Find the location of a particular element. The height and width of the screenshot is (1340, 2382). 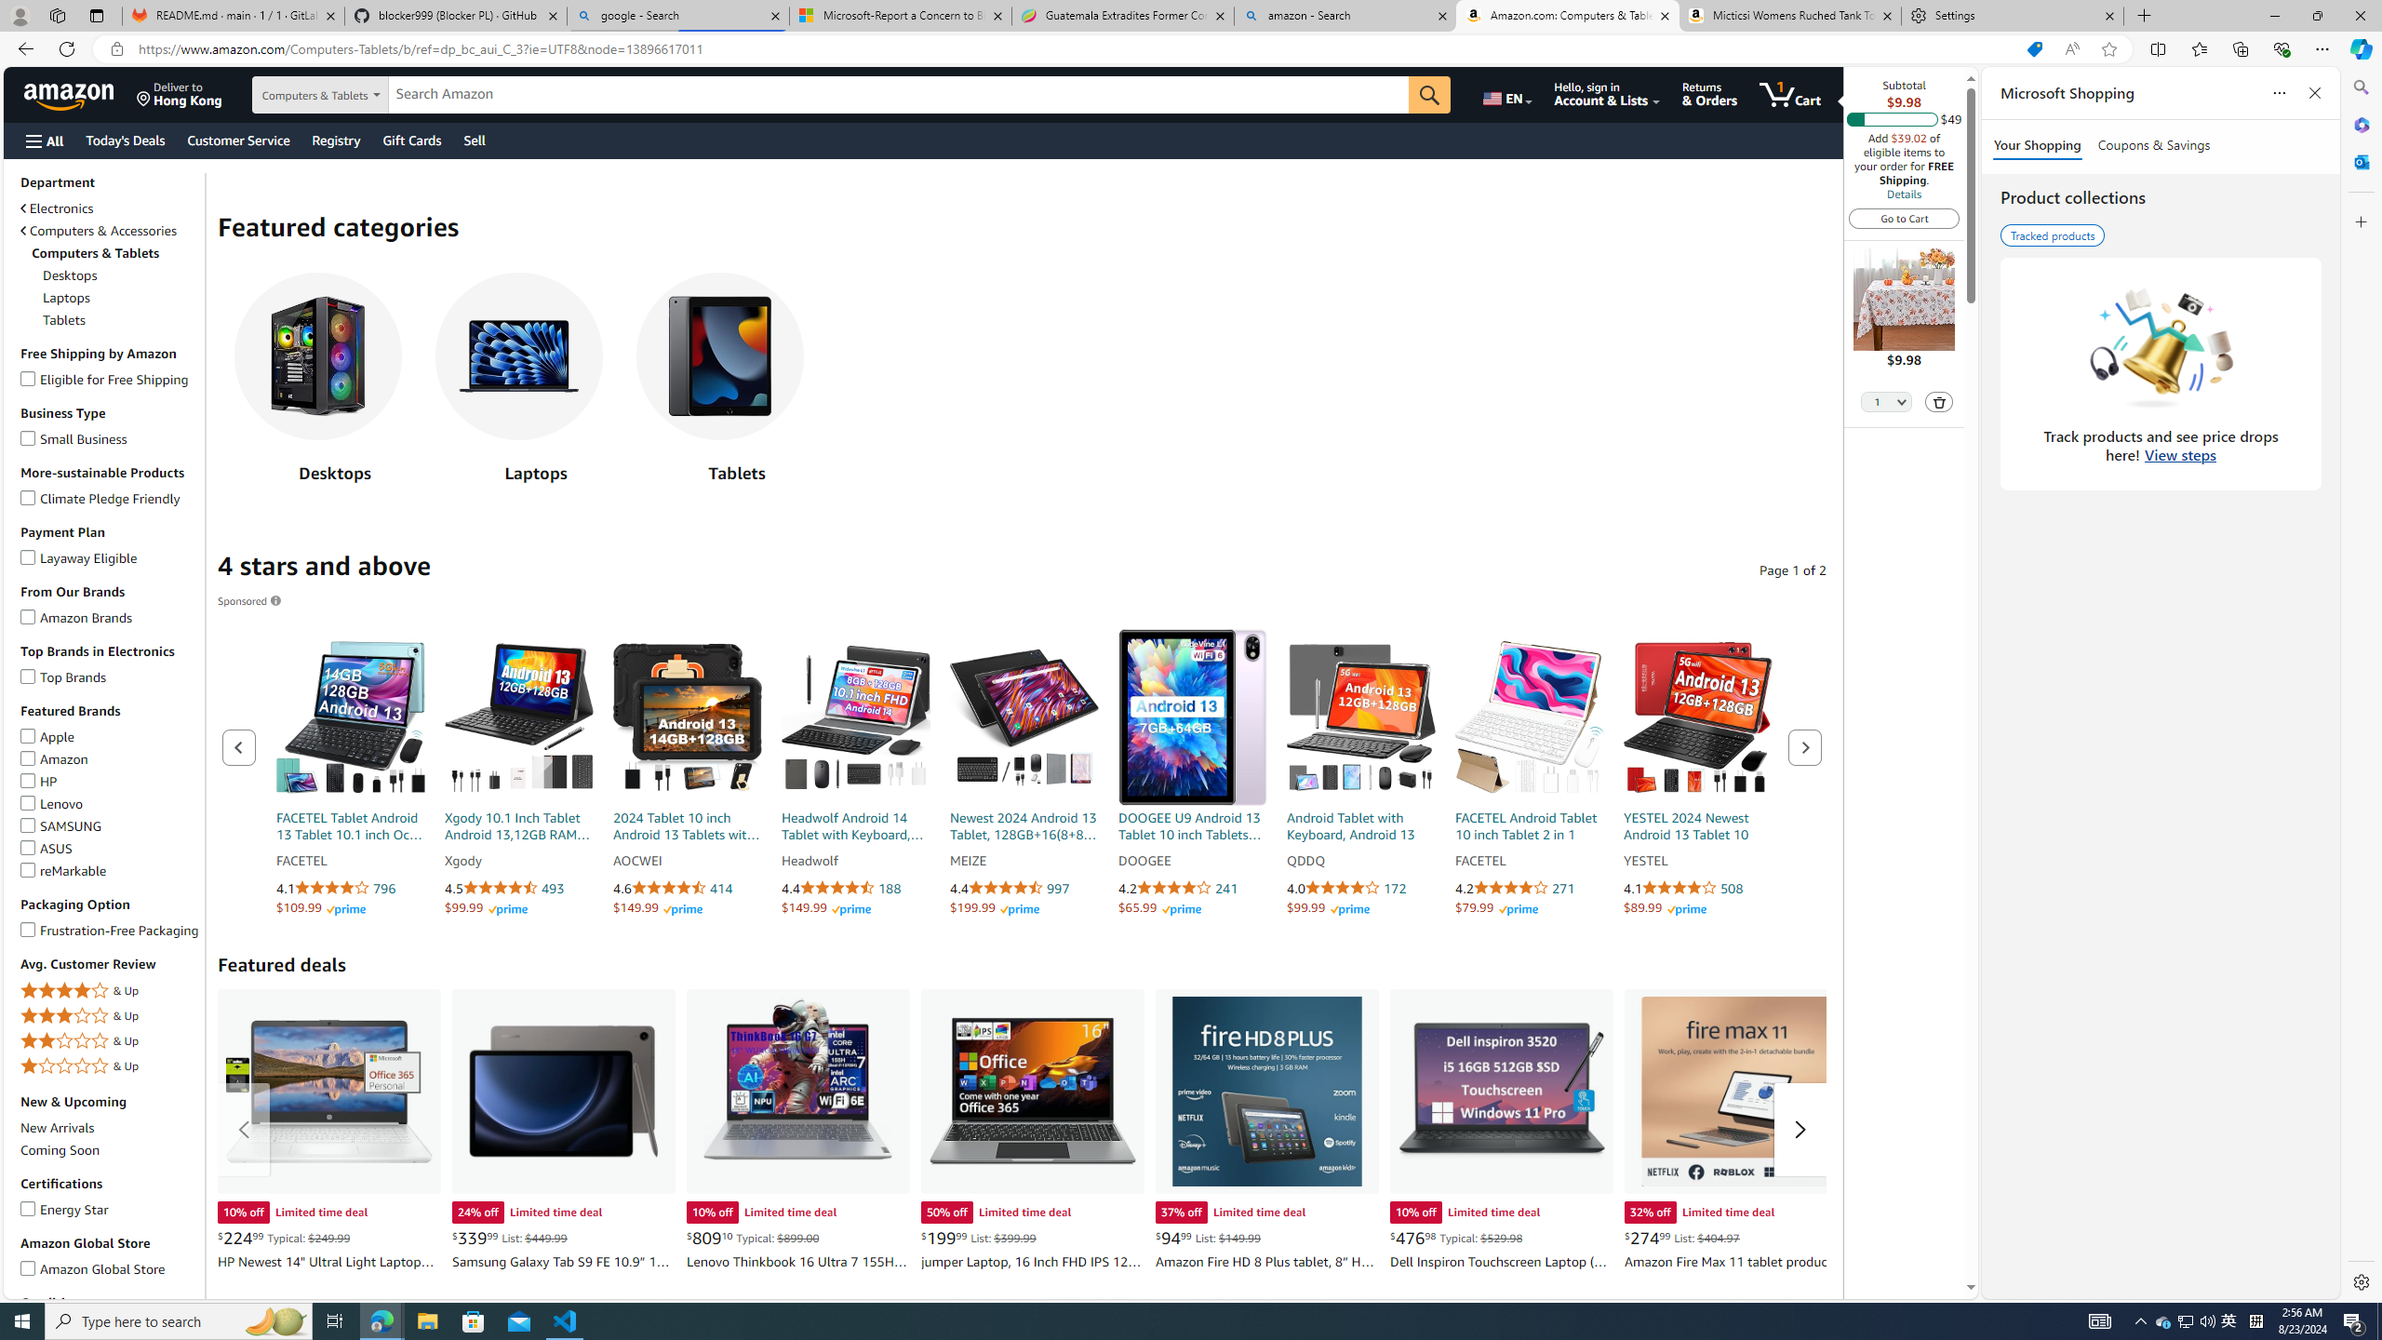

MEIZE is located at coordinates (1024, 862).